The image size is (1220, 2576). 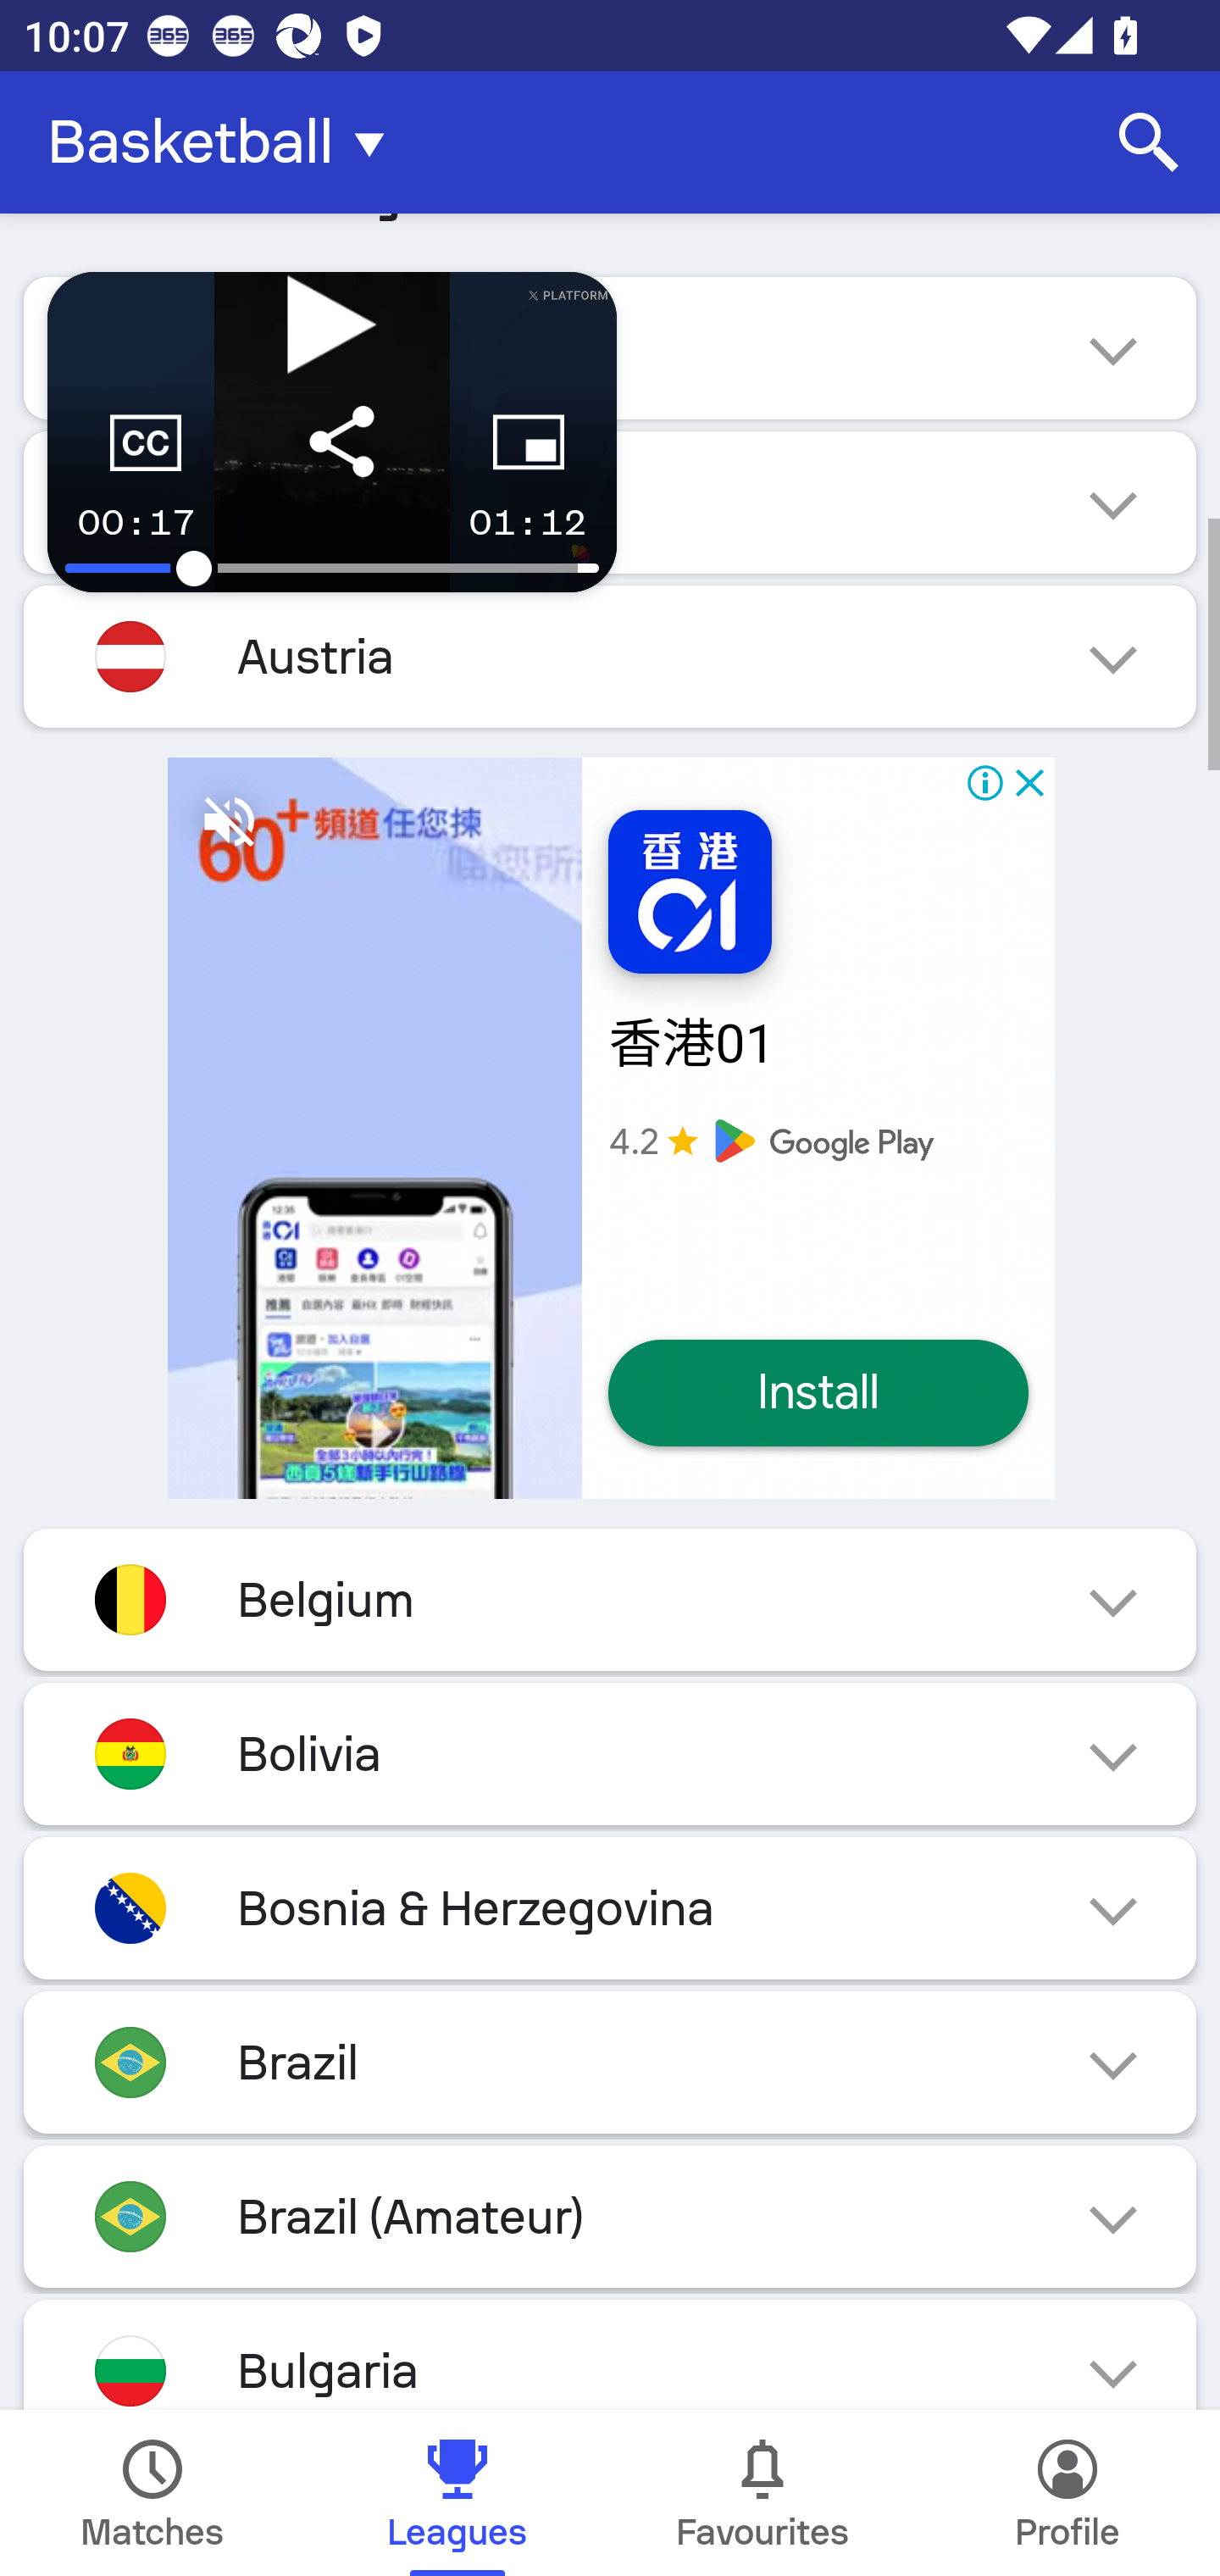 I want to click on Profile, so click(x=1067, y=2493).